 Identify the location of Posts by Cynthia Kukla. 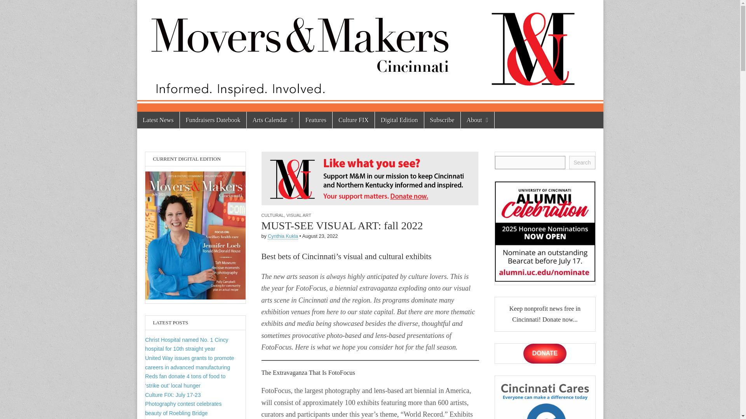
(283, 236).